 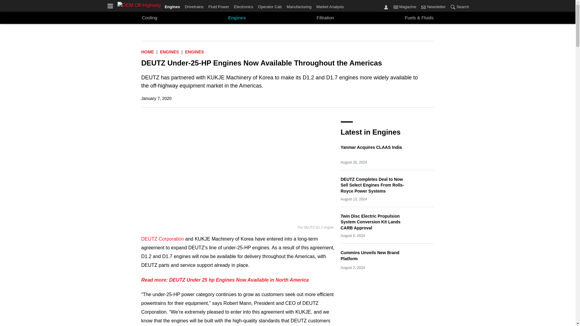 I want to click on Newsletter, so click(x=433, y=7).